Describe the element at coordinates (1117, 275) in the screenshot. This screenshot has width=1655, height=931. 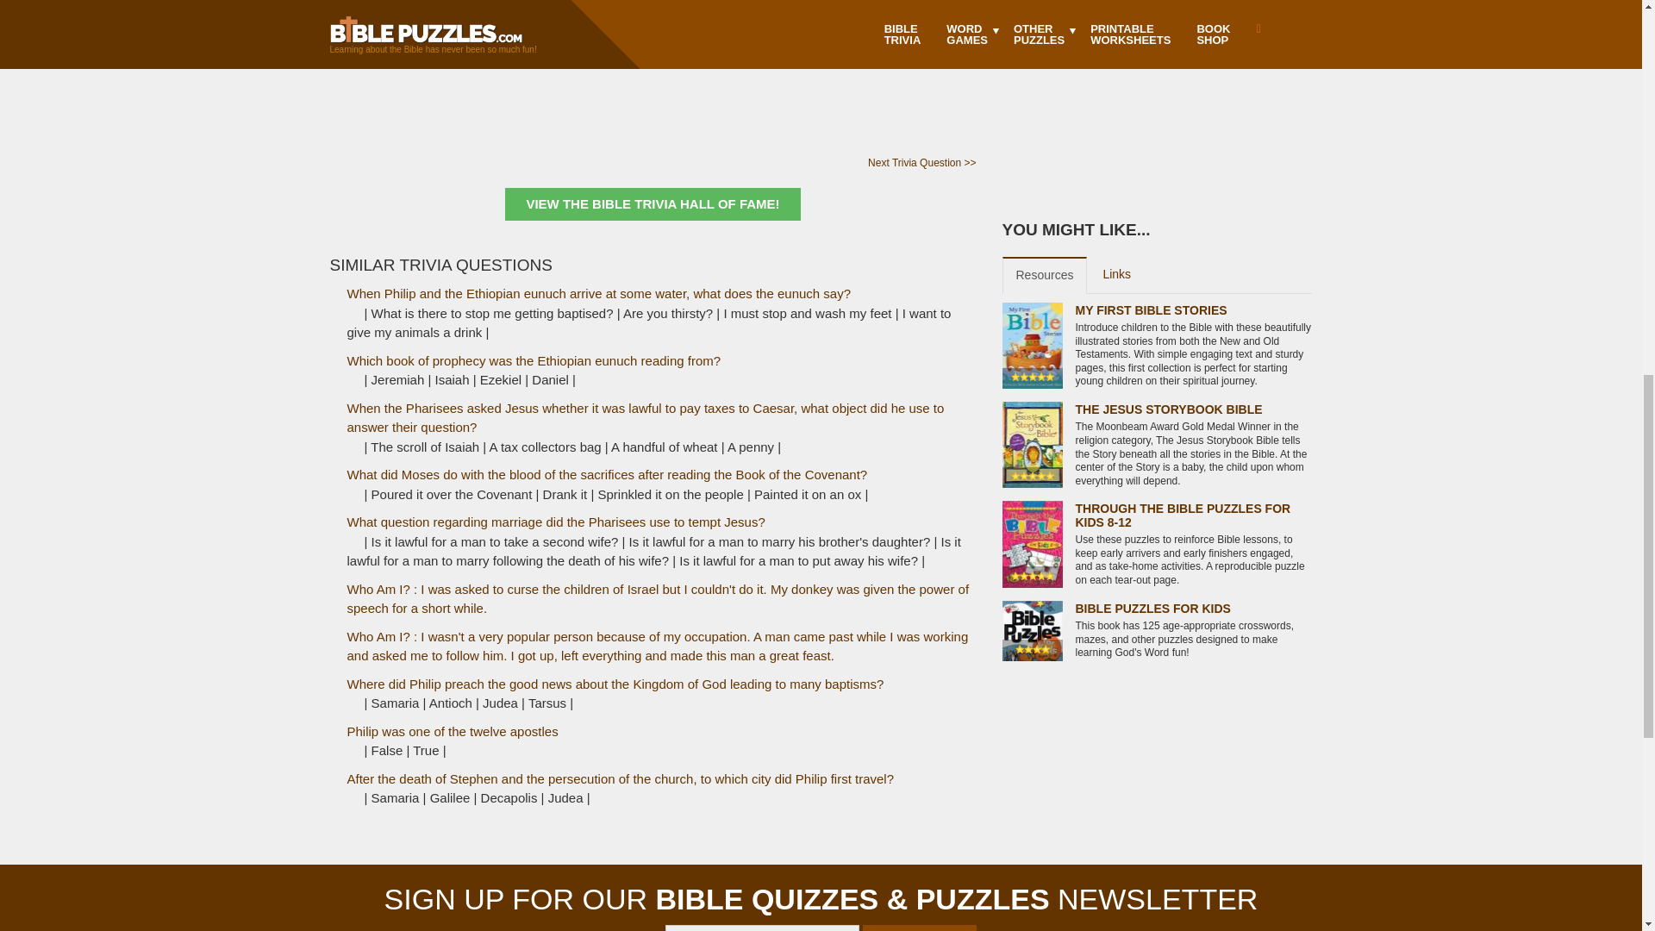
I see `Links` at that location.